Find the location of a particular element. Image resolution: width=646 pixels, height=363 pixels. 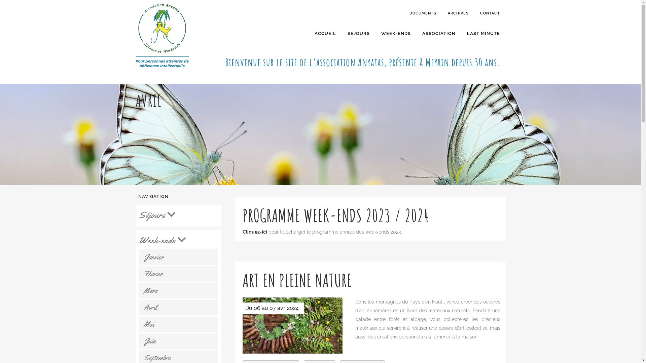

ARCHIVES is located at coordinates (458, 13).